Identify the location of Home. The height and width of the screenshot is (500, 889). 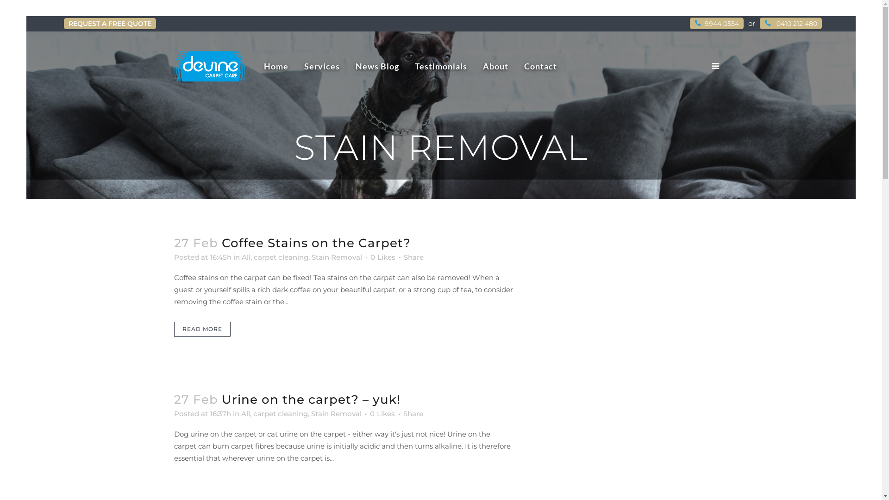
(276, 66).